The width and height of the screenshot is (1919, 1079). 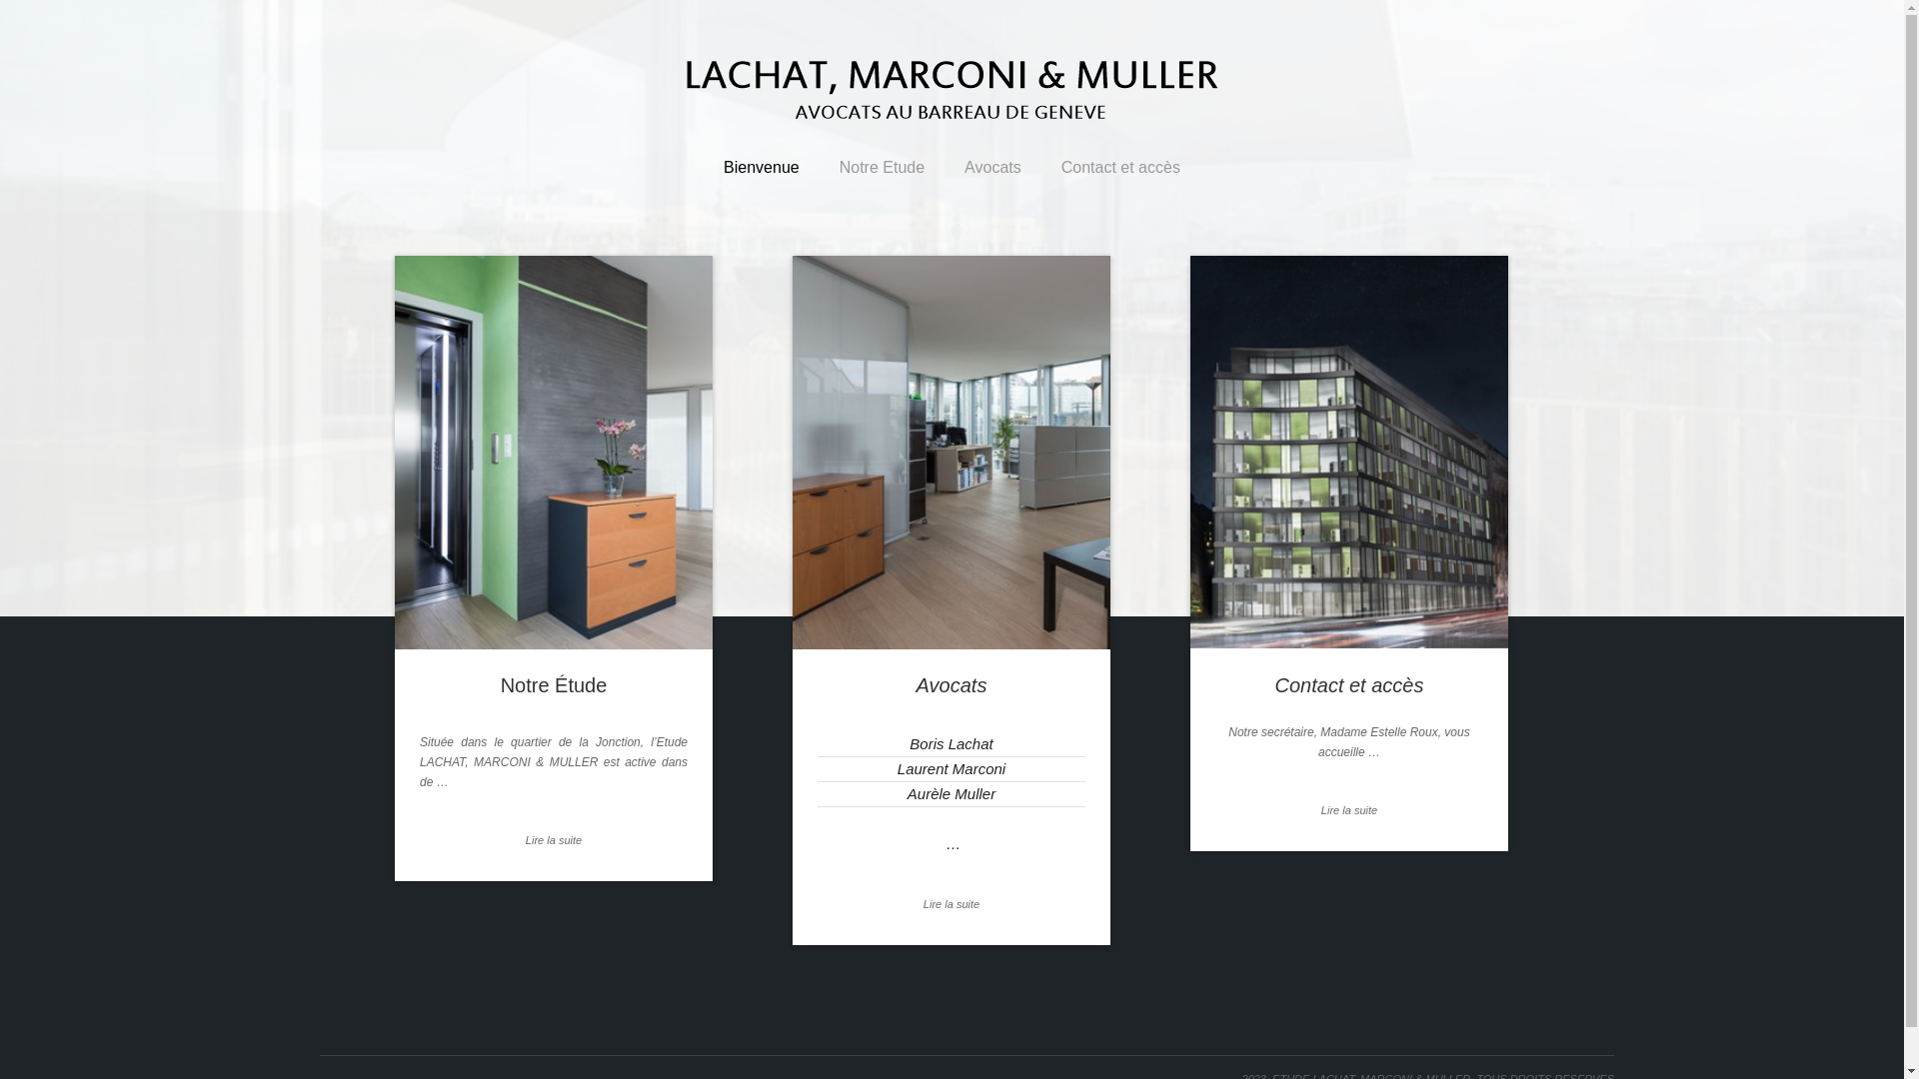 What do you see at coordinates (554, 840) in the screenshot?
I see `Lire la suite` at bounding box center [554, 840].